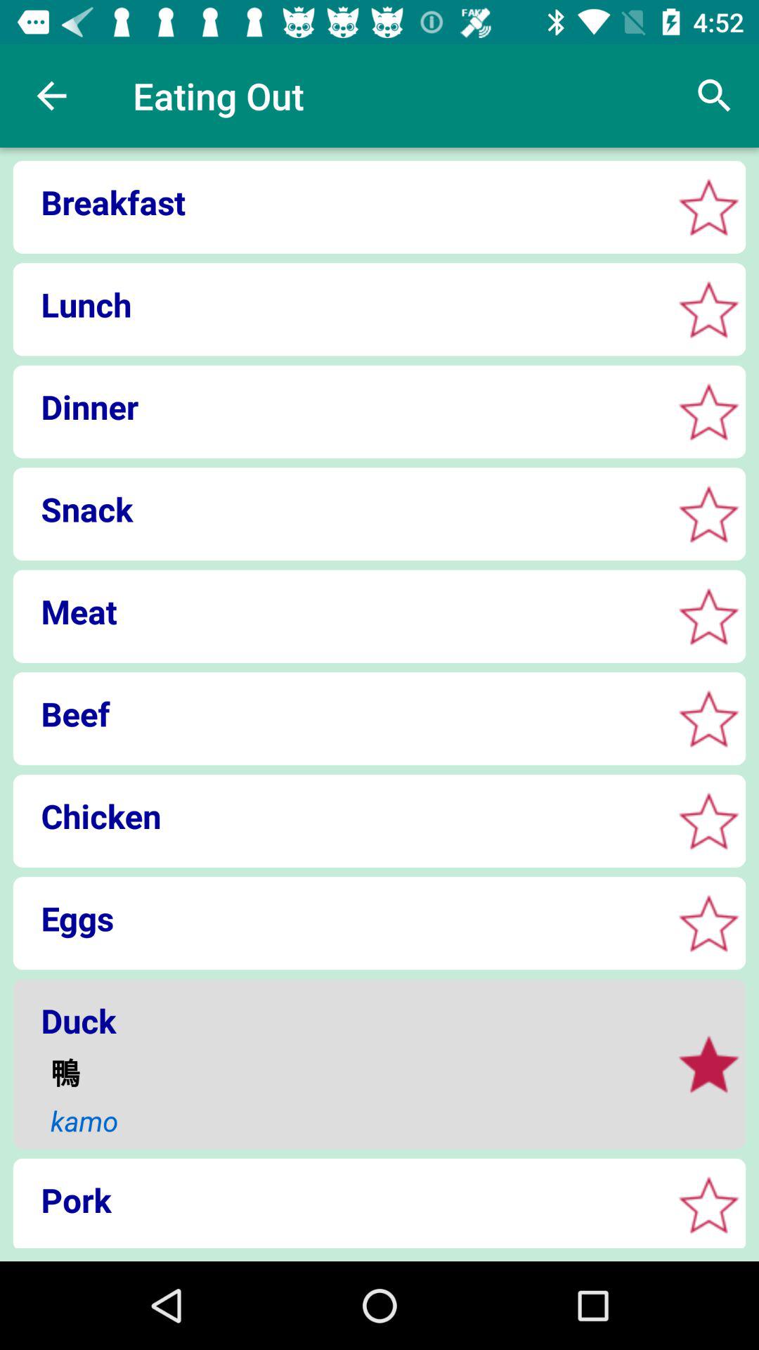 The height and width of the screenshot is (1350, 759). Describe the element at coordinates (337, 918) in the screenshot. I see `swipe until eggs` at that location.